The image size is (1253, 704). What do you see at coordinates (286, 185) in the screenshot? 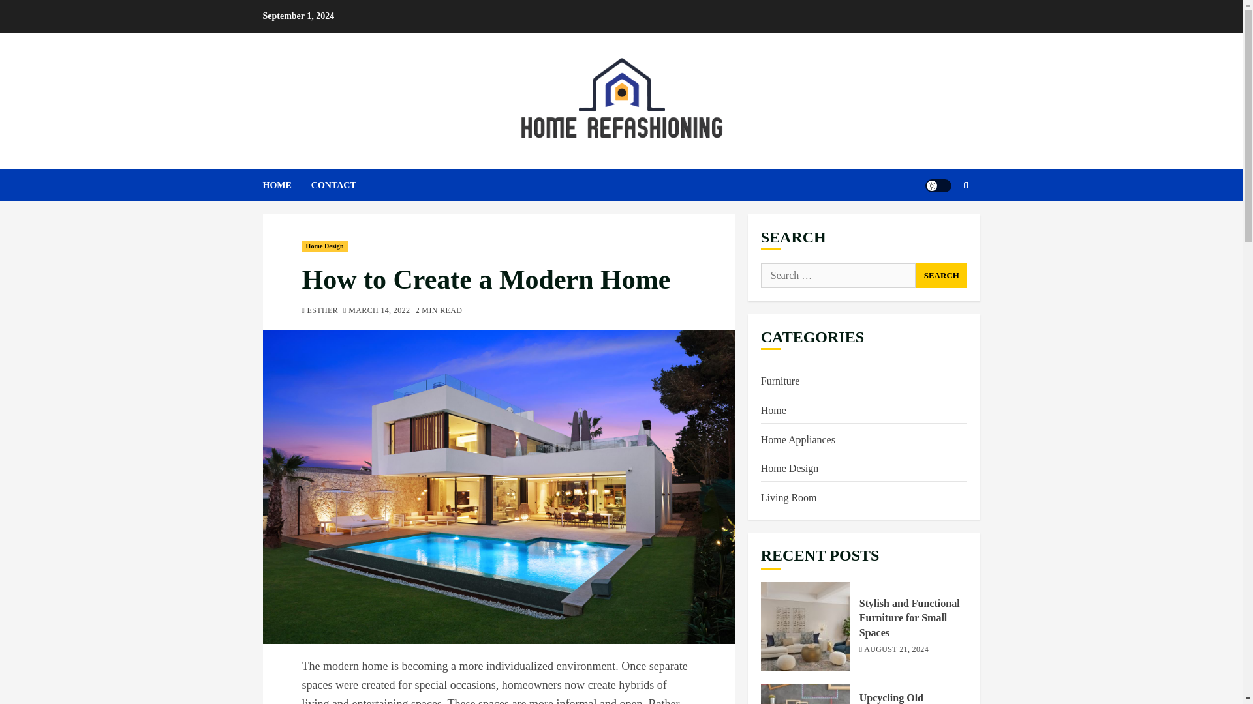
I see `HOME` at bounding box center [286, 185].